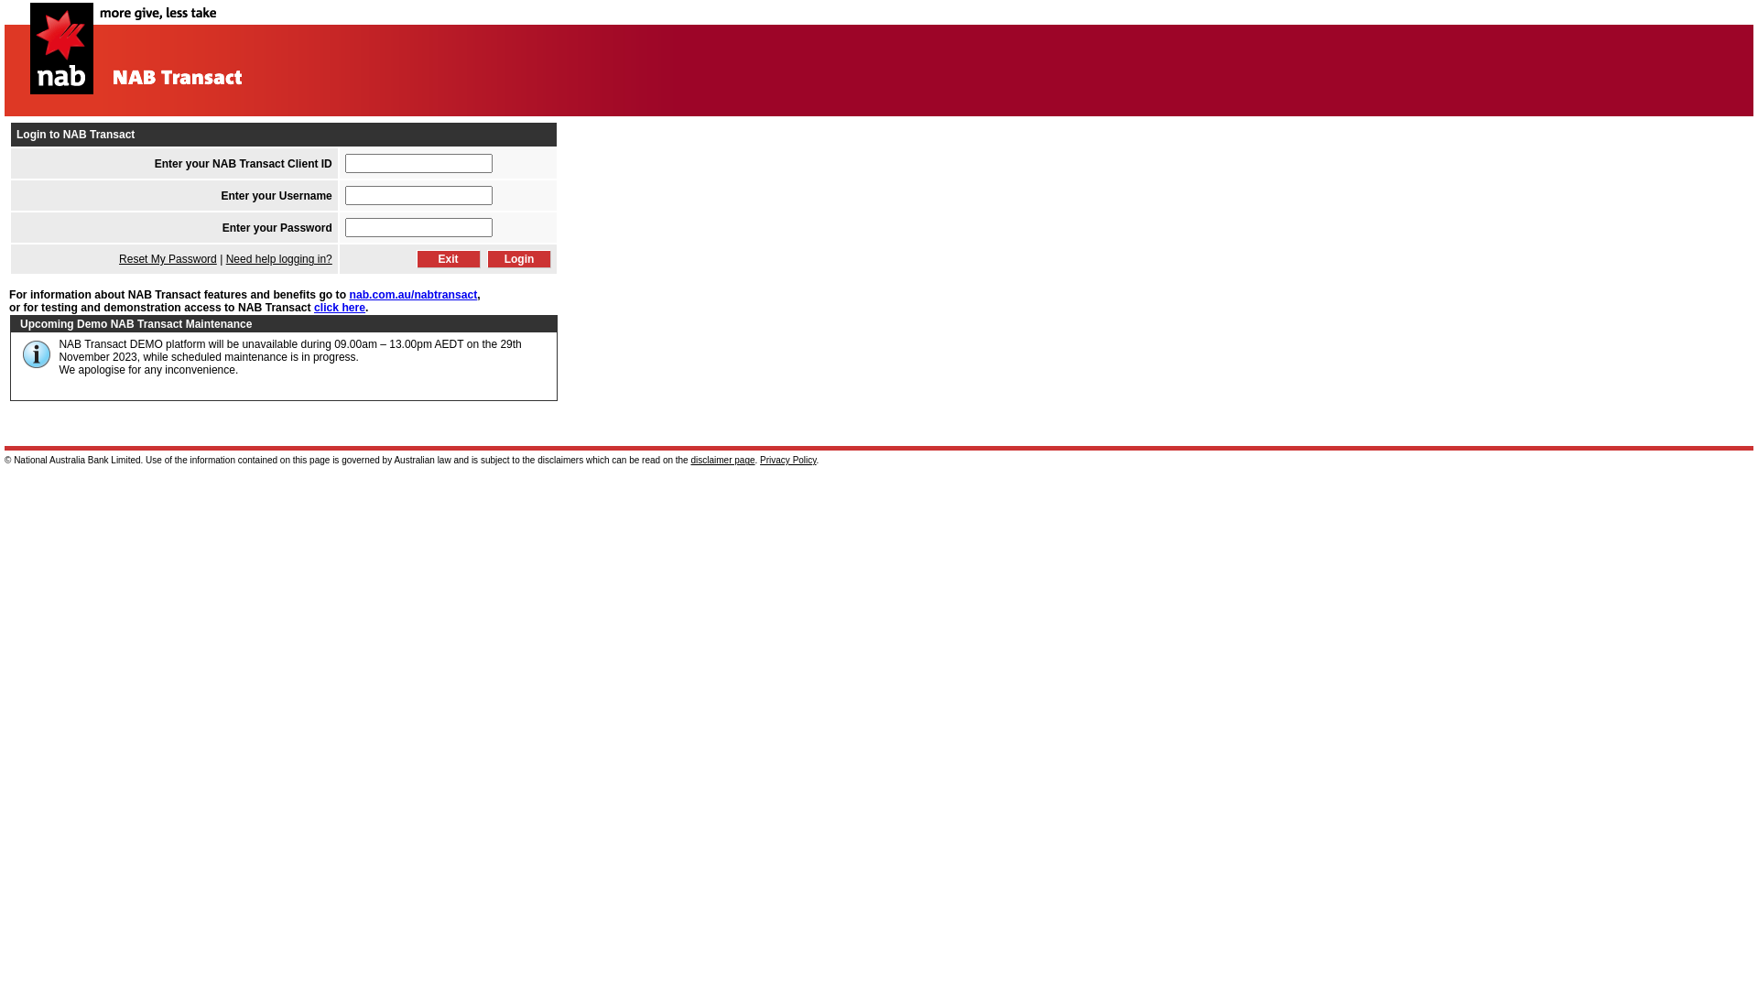  Describe the element at coordinates (519, 259) in the screenshot. I see `Login` at that location.